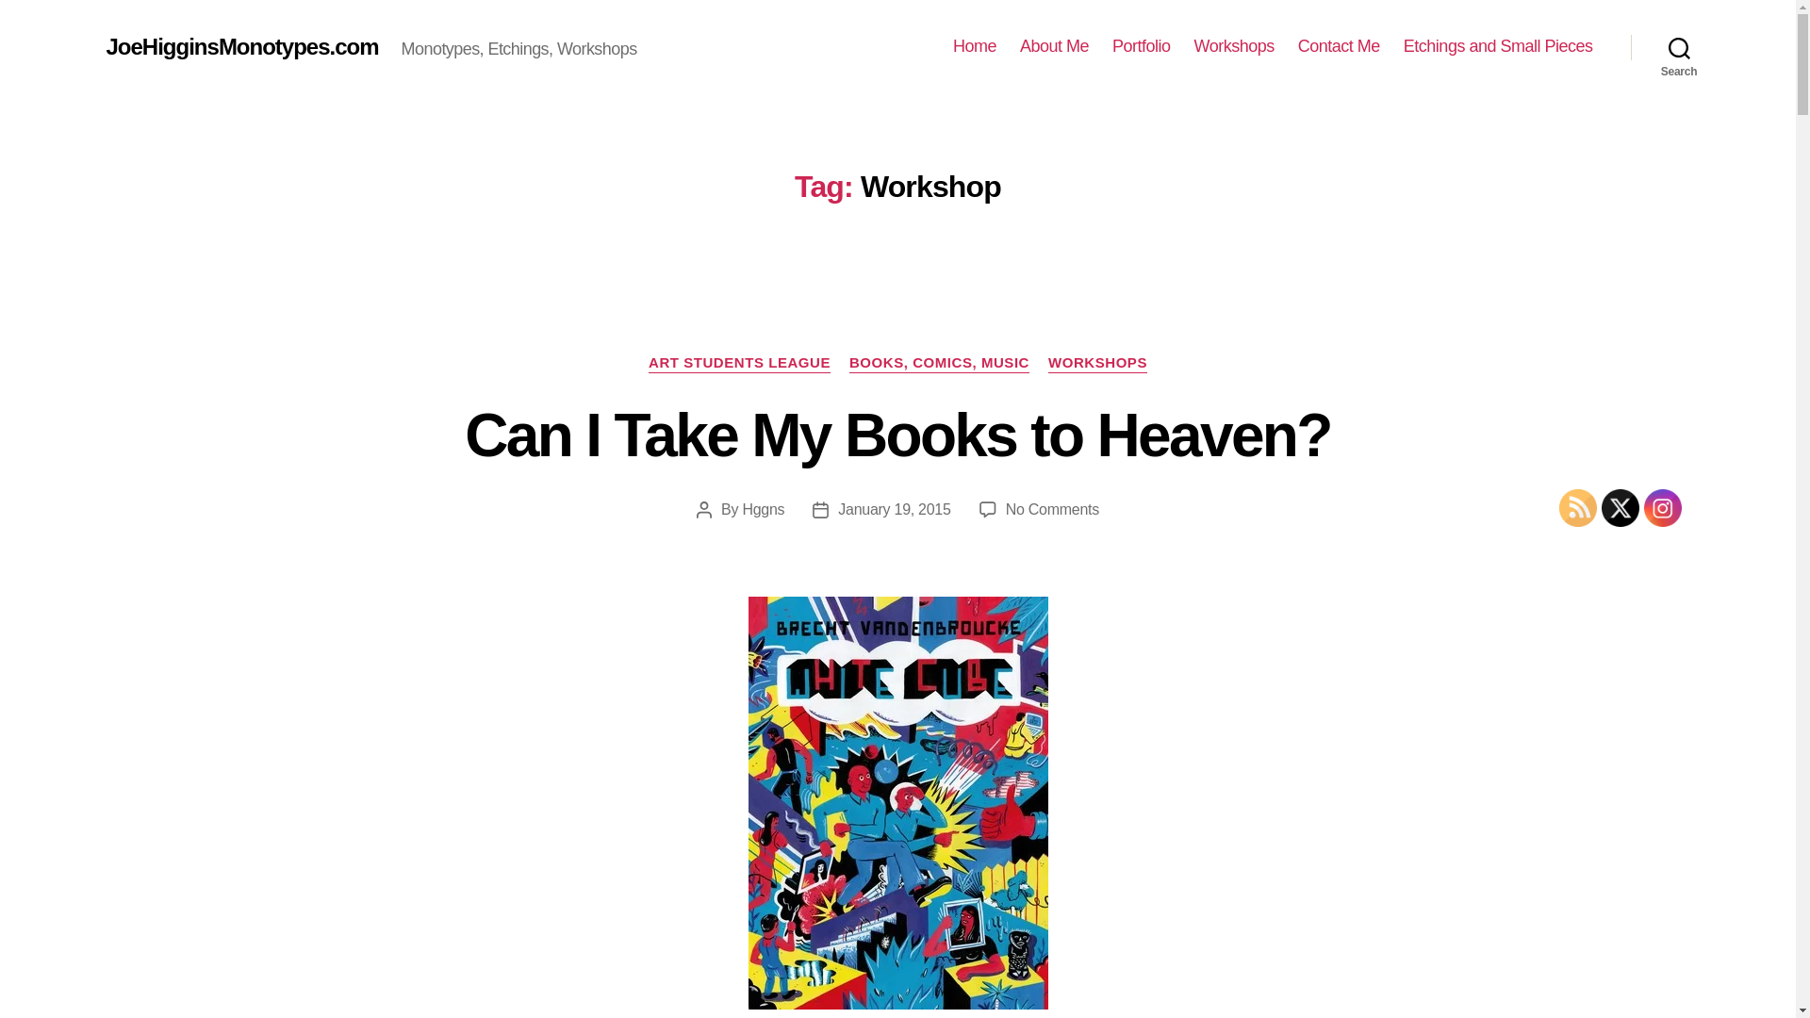 This screenshot has width=1810, height=1018. What do you see at coordinates (1498, 46) in the screenshot?
I see `Etchings and Small Pieces` at bounding box center [1498, 46].